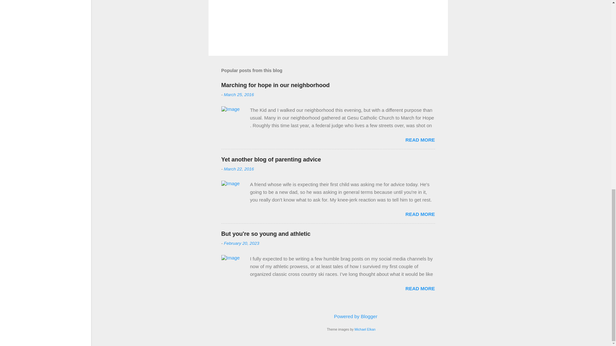  Describe the element at coordinates (239, 95) in the screenshot. I see `permanent link` at that location.